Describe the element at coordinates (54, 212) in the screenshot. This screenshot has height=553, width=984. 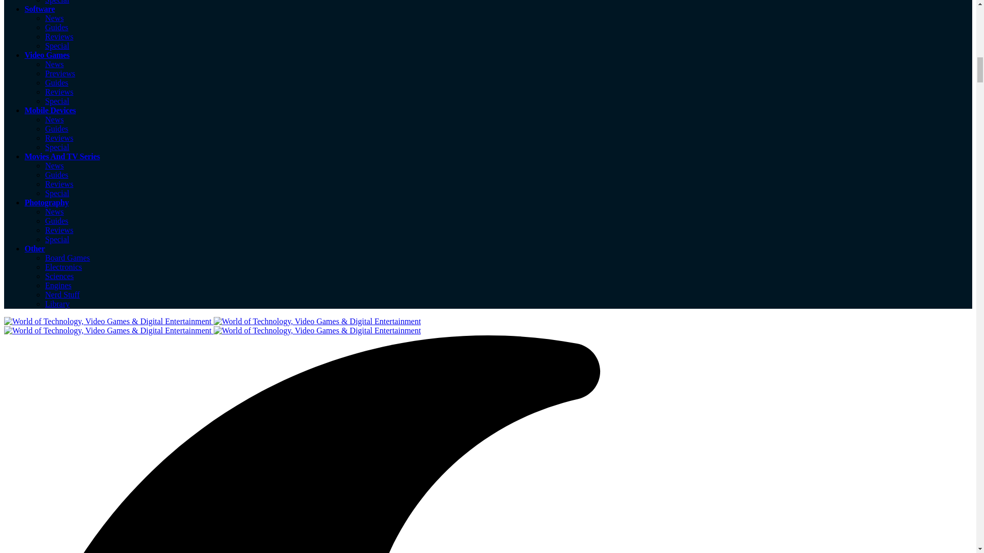
I see `News` at that location.